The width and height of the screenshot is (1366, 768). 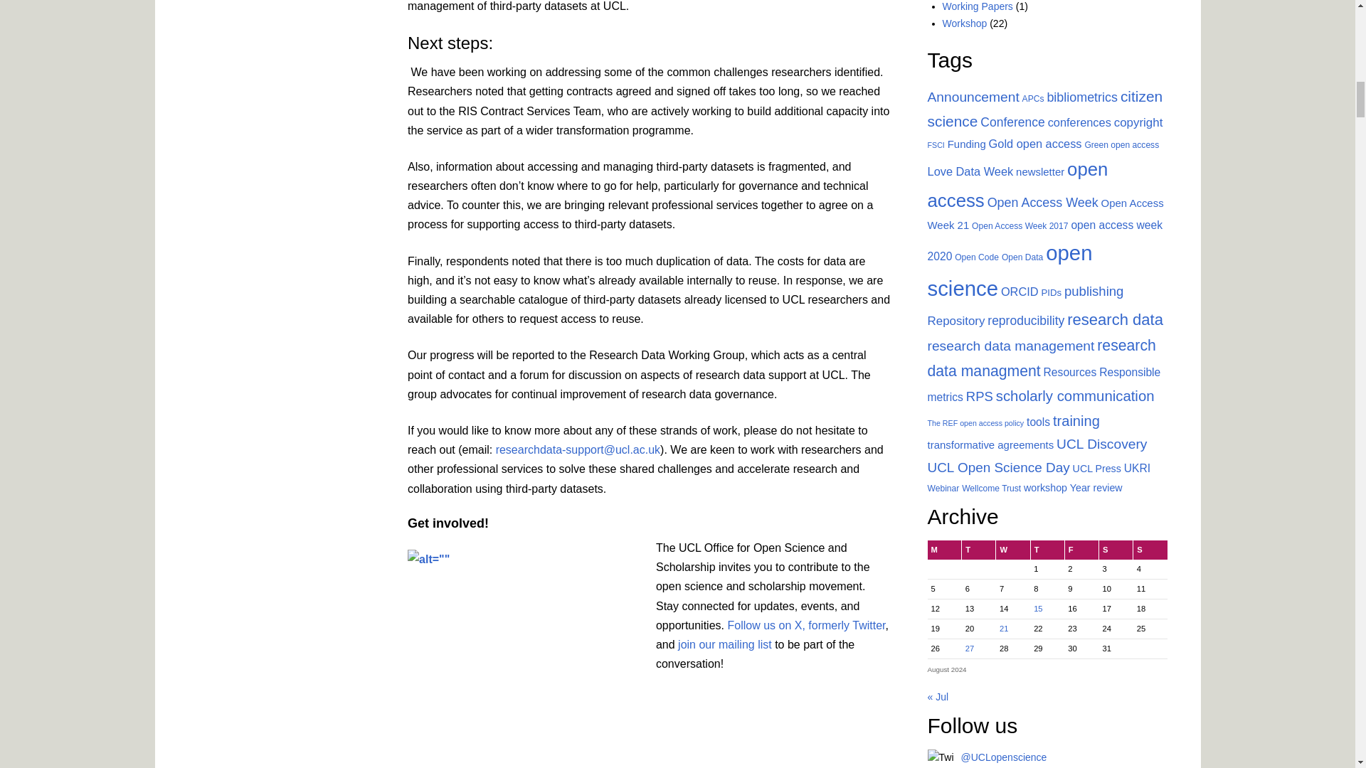 I want to click on Wednesday, so click(x=1012, y=550).